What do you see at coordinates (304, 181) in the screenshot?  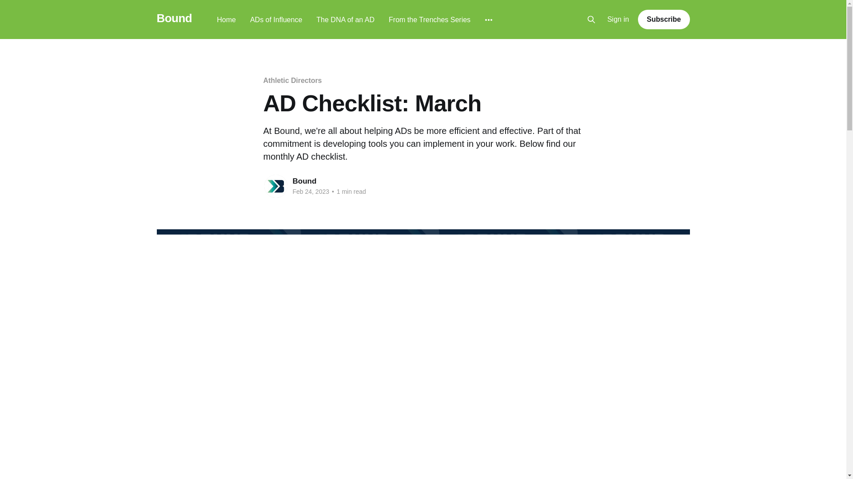 I see `Bound` at bounding box center [304, 181].